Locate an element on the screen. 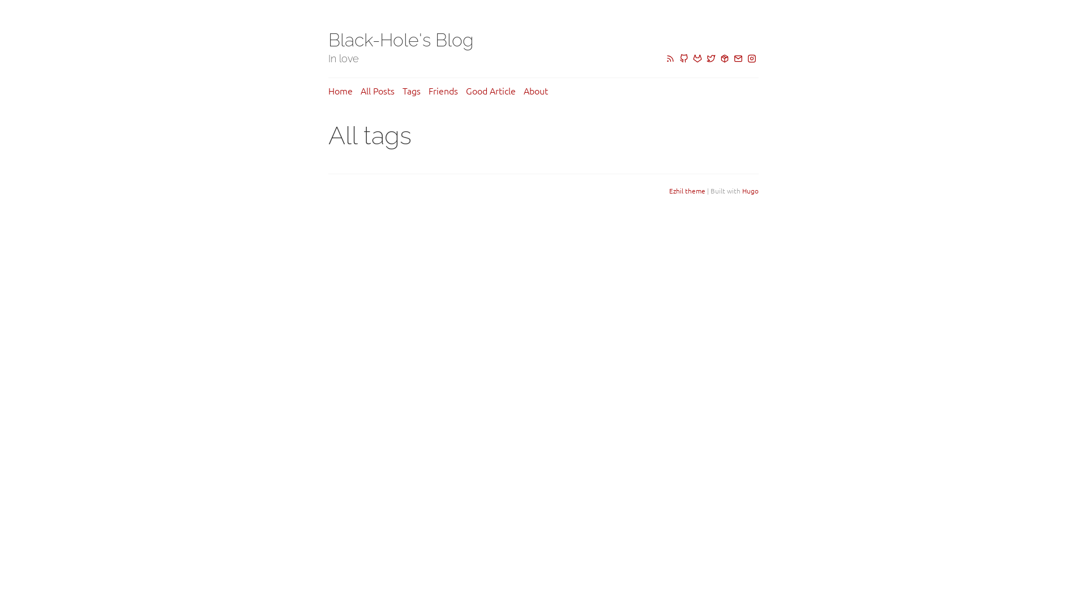 The height and width of the screenshot is (611, 1087). Twitter is located at coordinates (711, 59).